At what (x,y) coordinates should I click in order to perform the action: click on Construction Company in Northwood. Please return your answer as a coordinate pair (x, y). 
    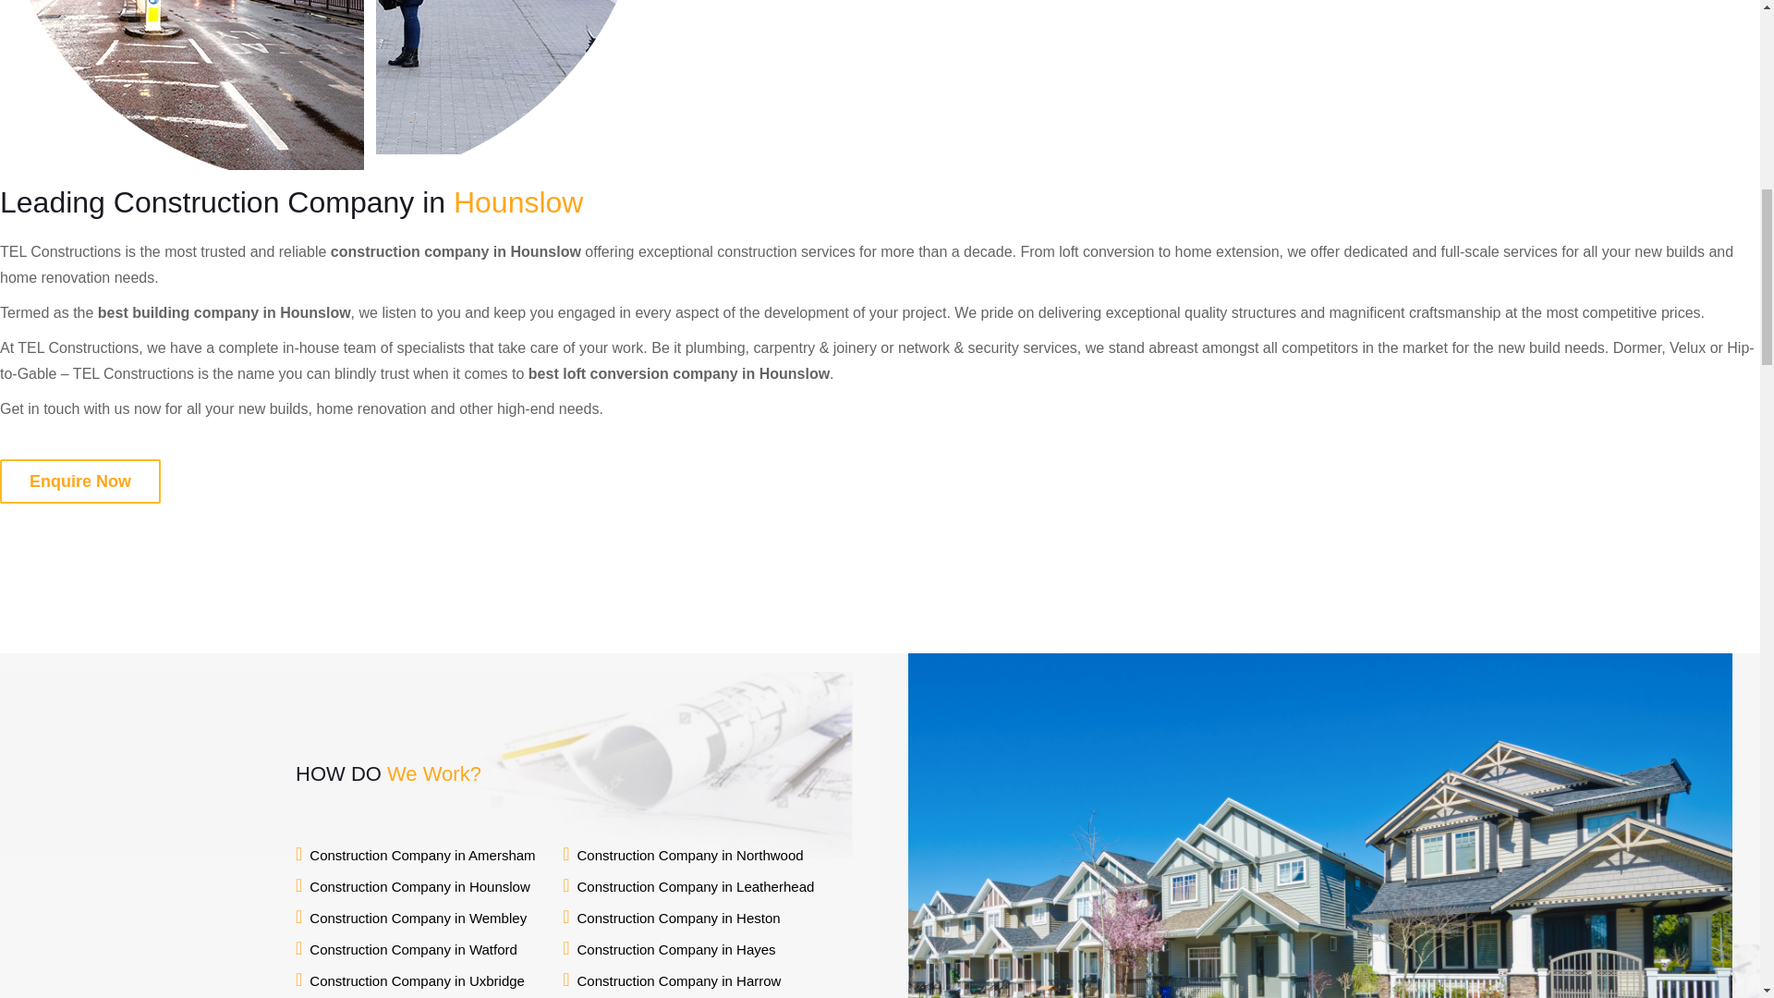
    Looking at the image, I should click on (689, 856).